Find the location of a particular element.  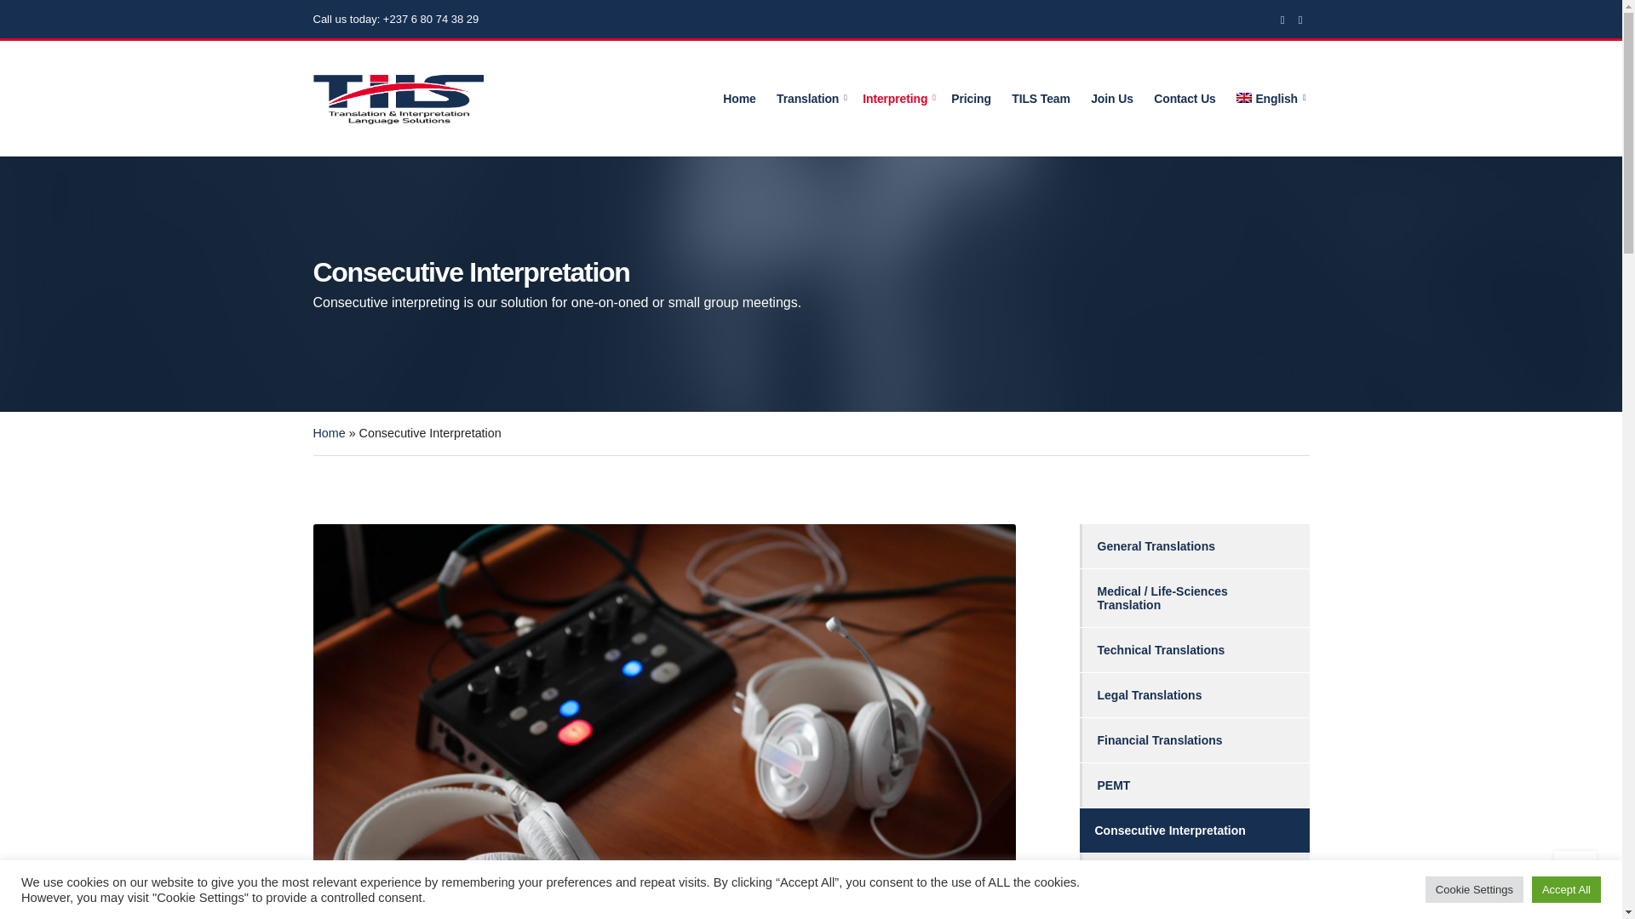

Home is located at coordinates (329, 433).